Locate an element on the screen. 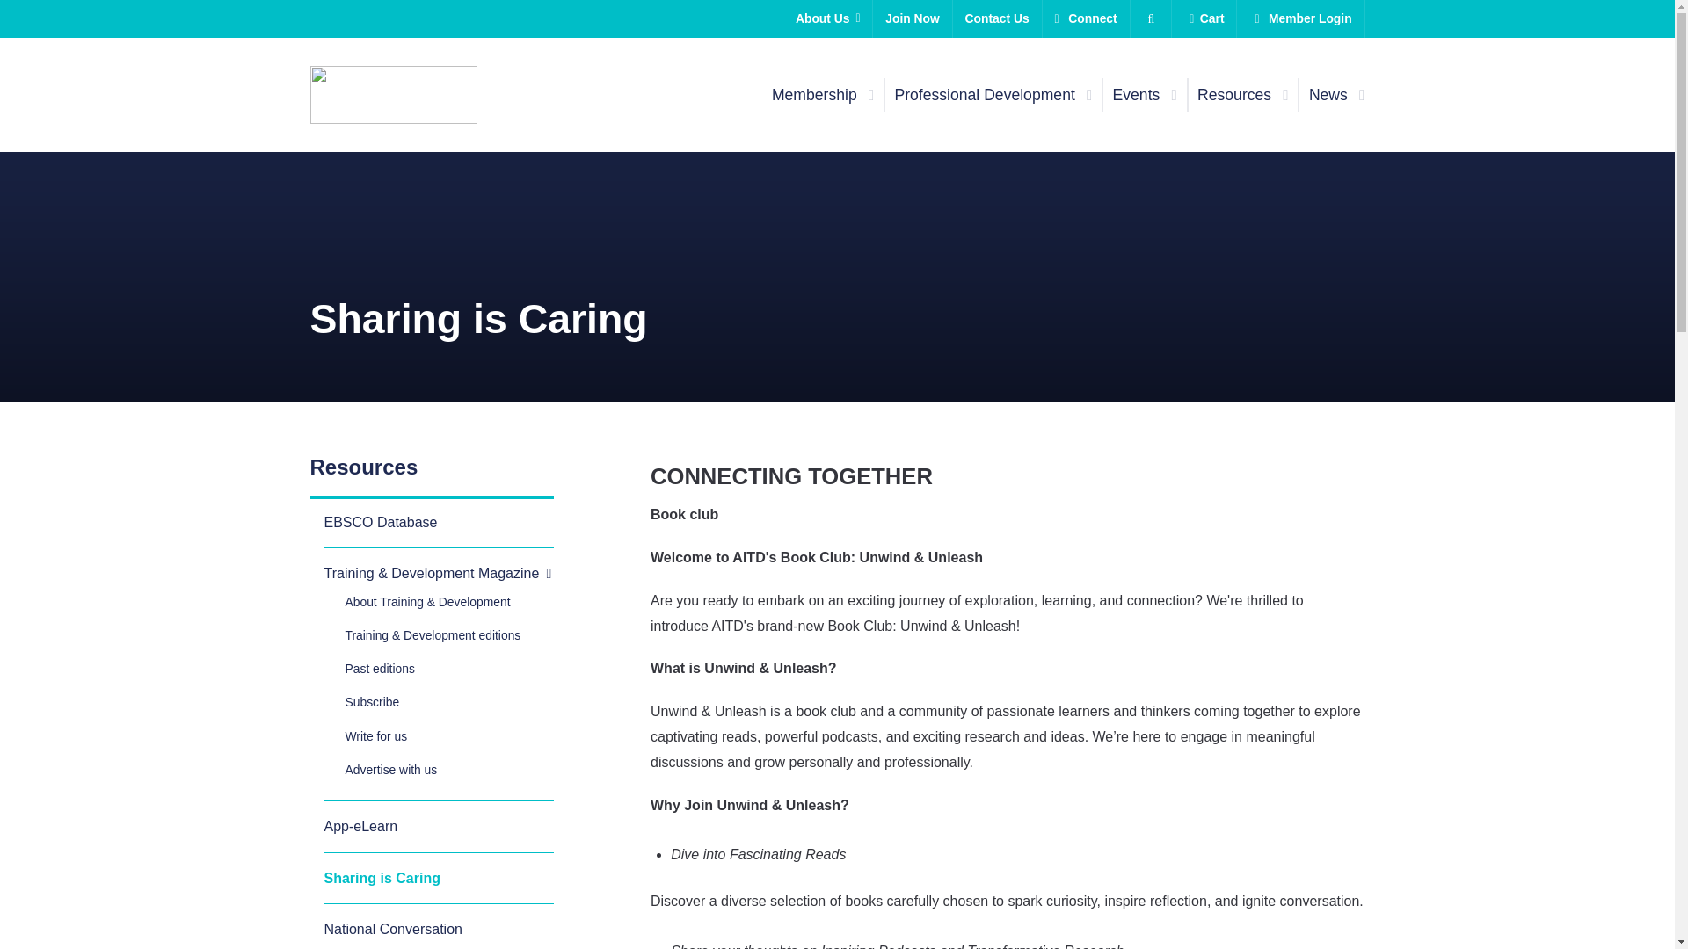 The width and height of the screenshot is (1688, 949). Cart is located at coordinates (1203, 19).